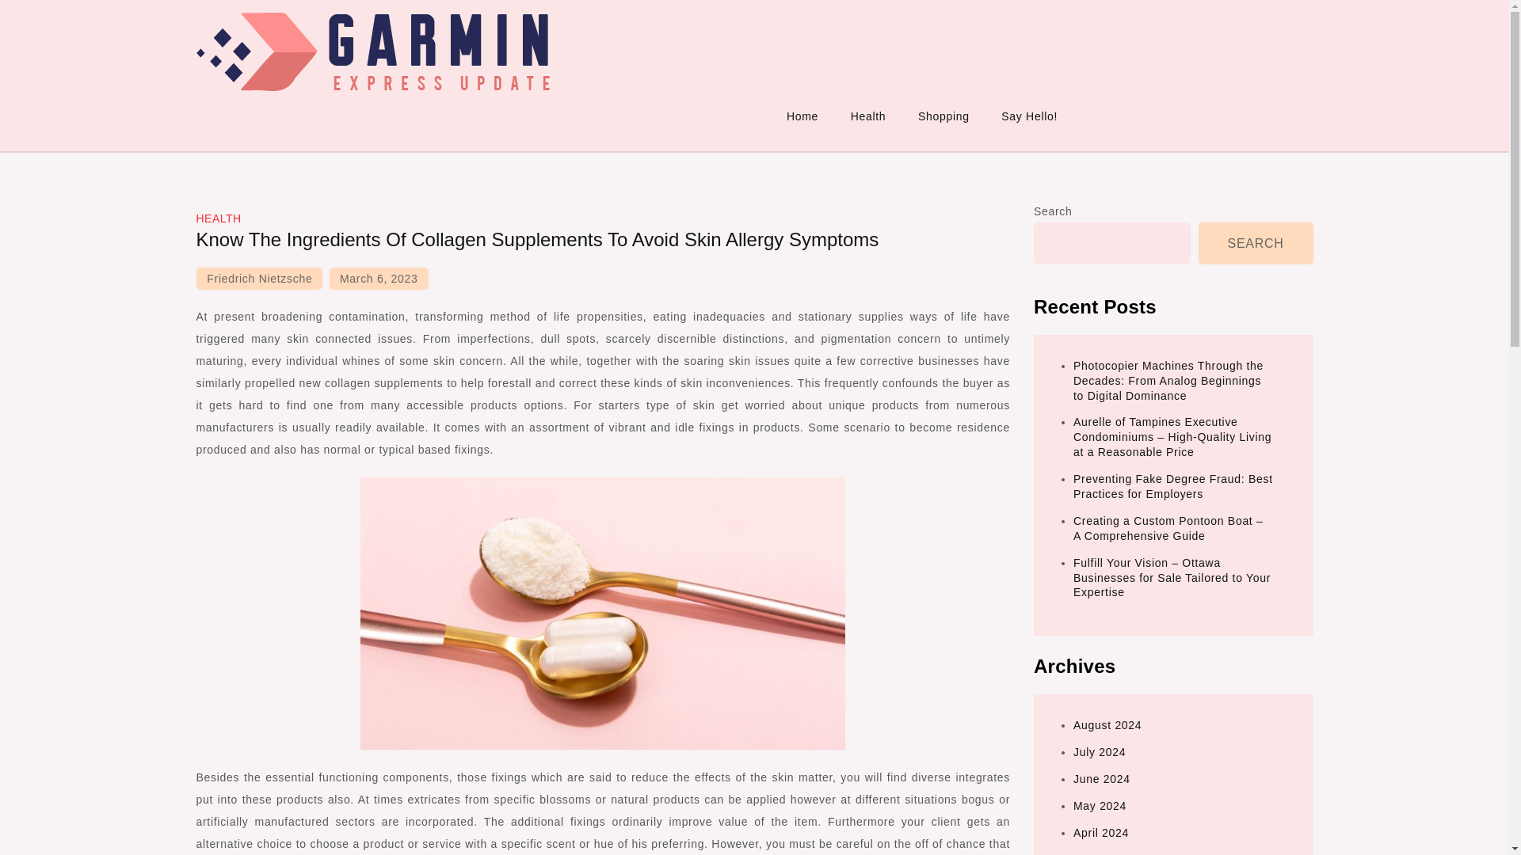 The image size is (1521, 855). What do you see at coordinates (379, 279) in the screenshot?
I see `March 6, 2023` at bounding box center [379, 279].